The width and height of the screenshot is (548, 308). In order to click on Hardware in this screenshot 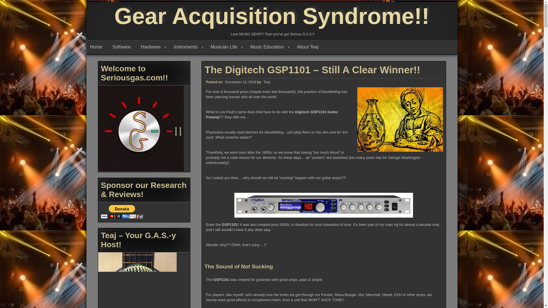, I will do `click(154, 47)`.